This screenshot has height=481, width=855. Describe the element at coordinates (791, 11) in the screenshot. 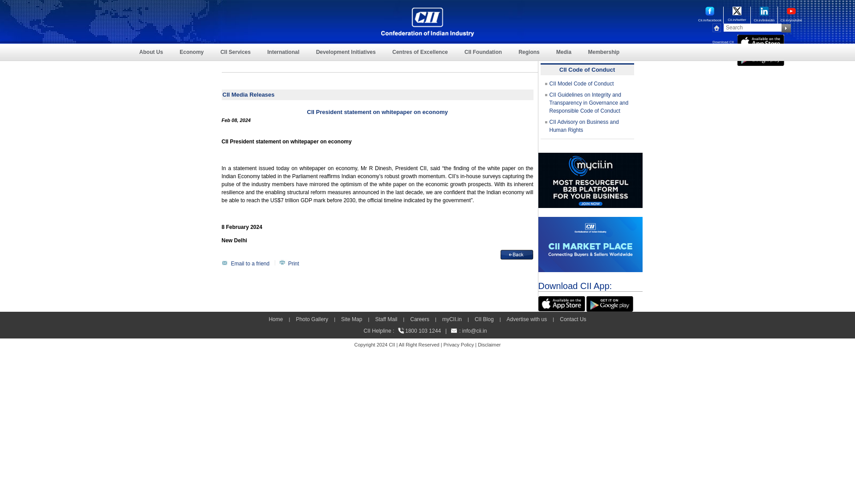

I see `youtube` at that location.